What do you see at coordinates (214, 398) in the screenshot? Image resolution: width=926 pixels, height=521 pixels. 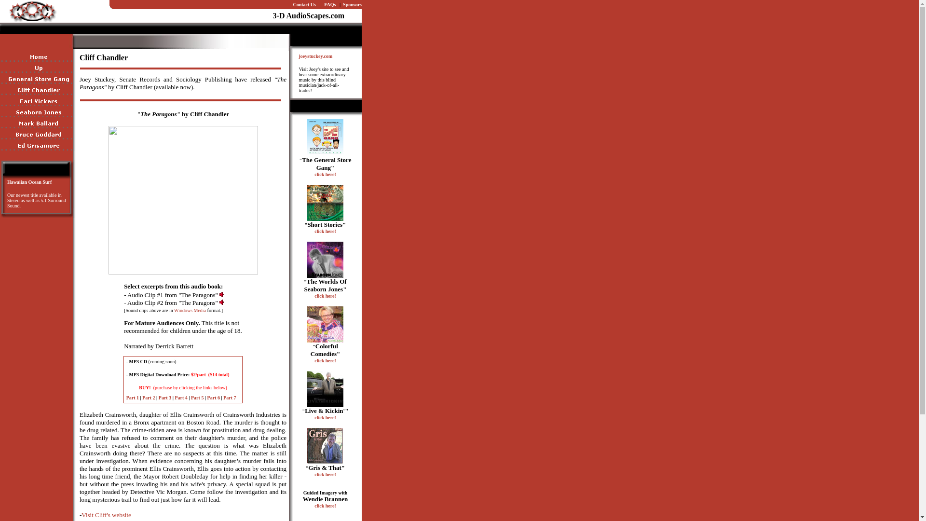 I see `Part 6` at bounding box center [214, 398].